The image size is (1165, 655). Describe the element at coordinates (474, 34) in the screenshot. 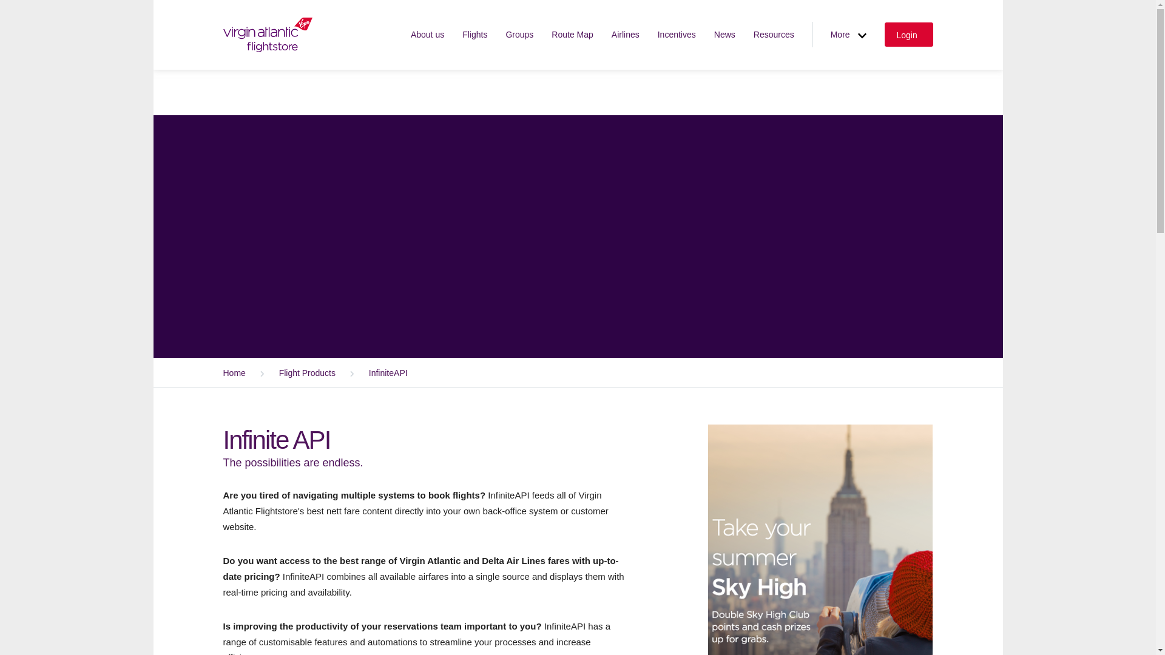

I see `Flights` at that location.